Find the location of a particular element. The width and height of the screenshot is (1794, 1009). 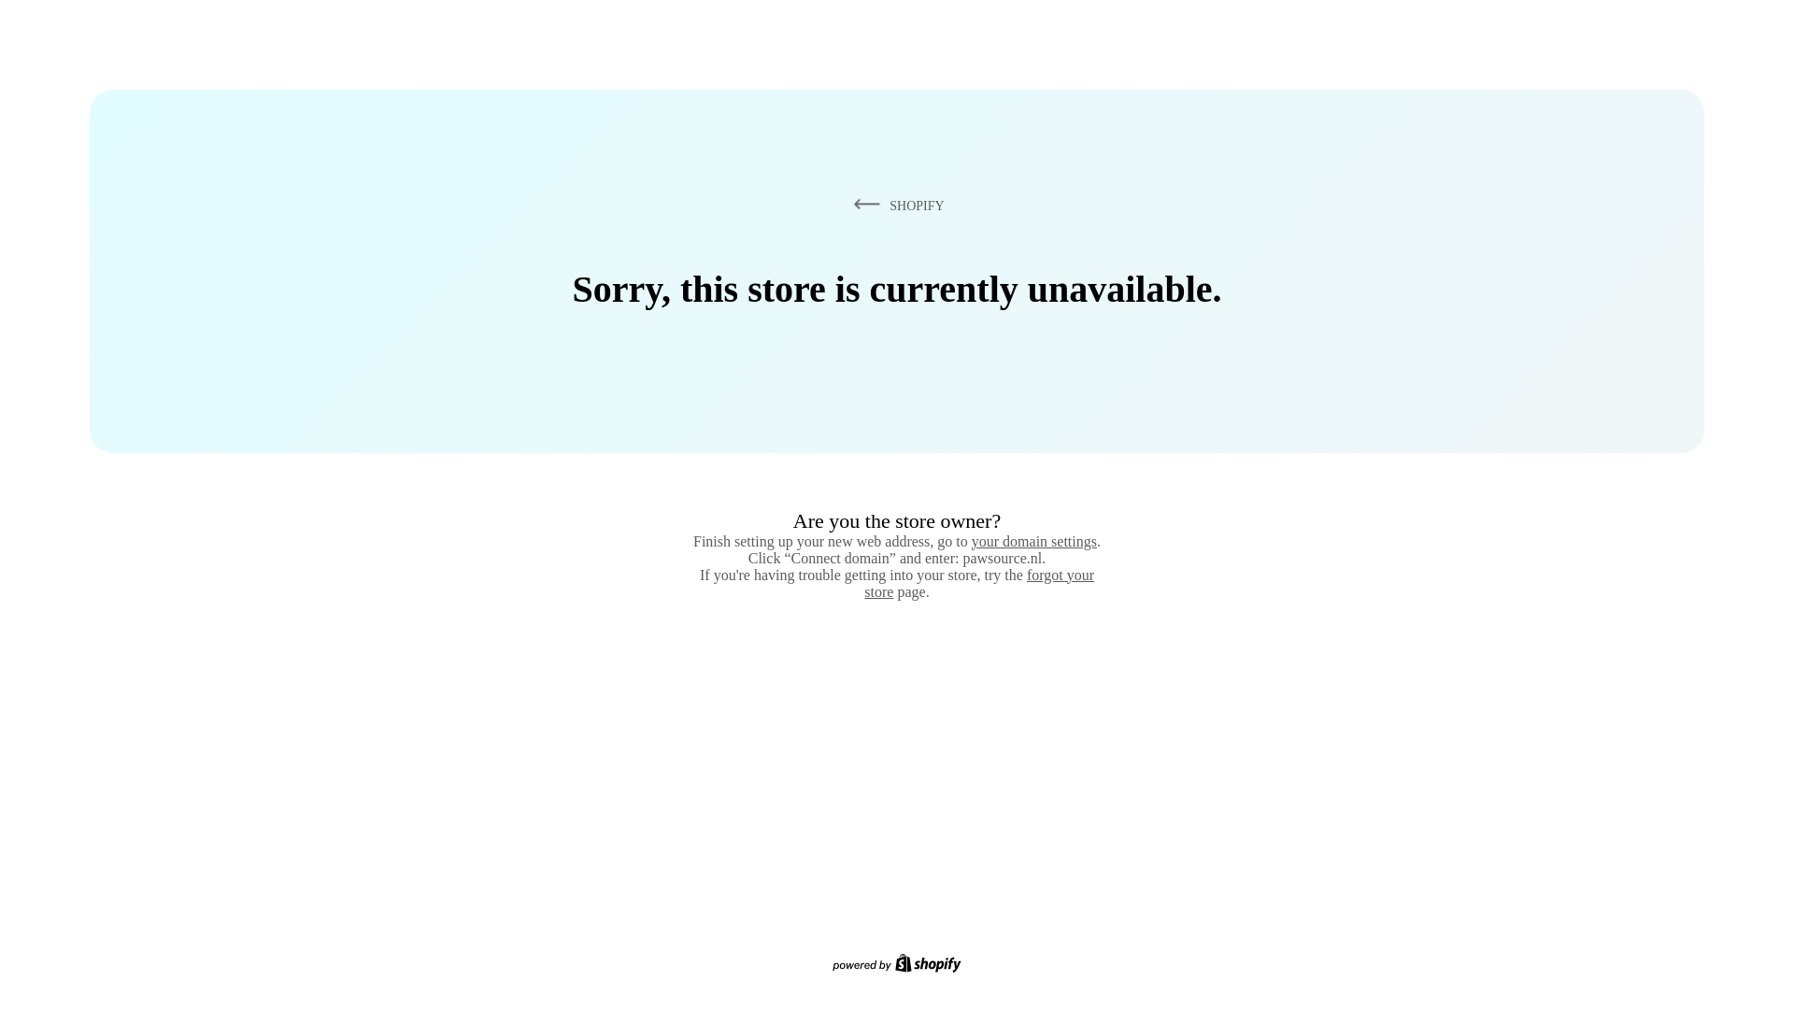

forgot your store is located at coordinates (979, 583).